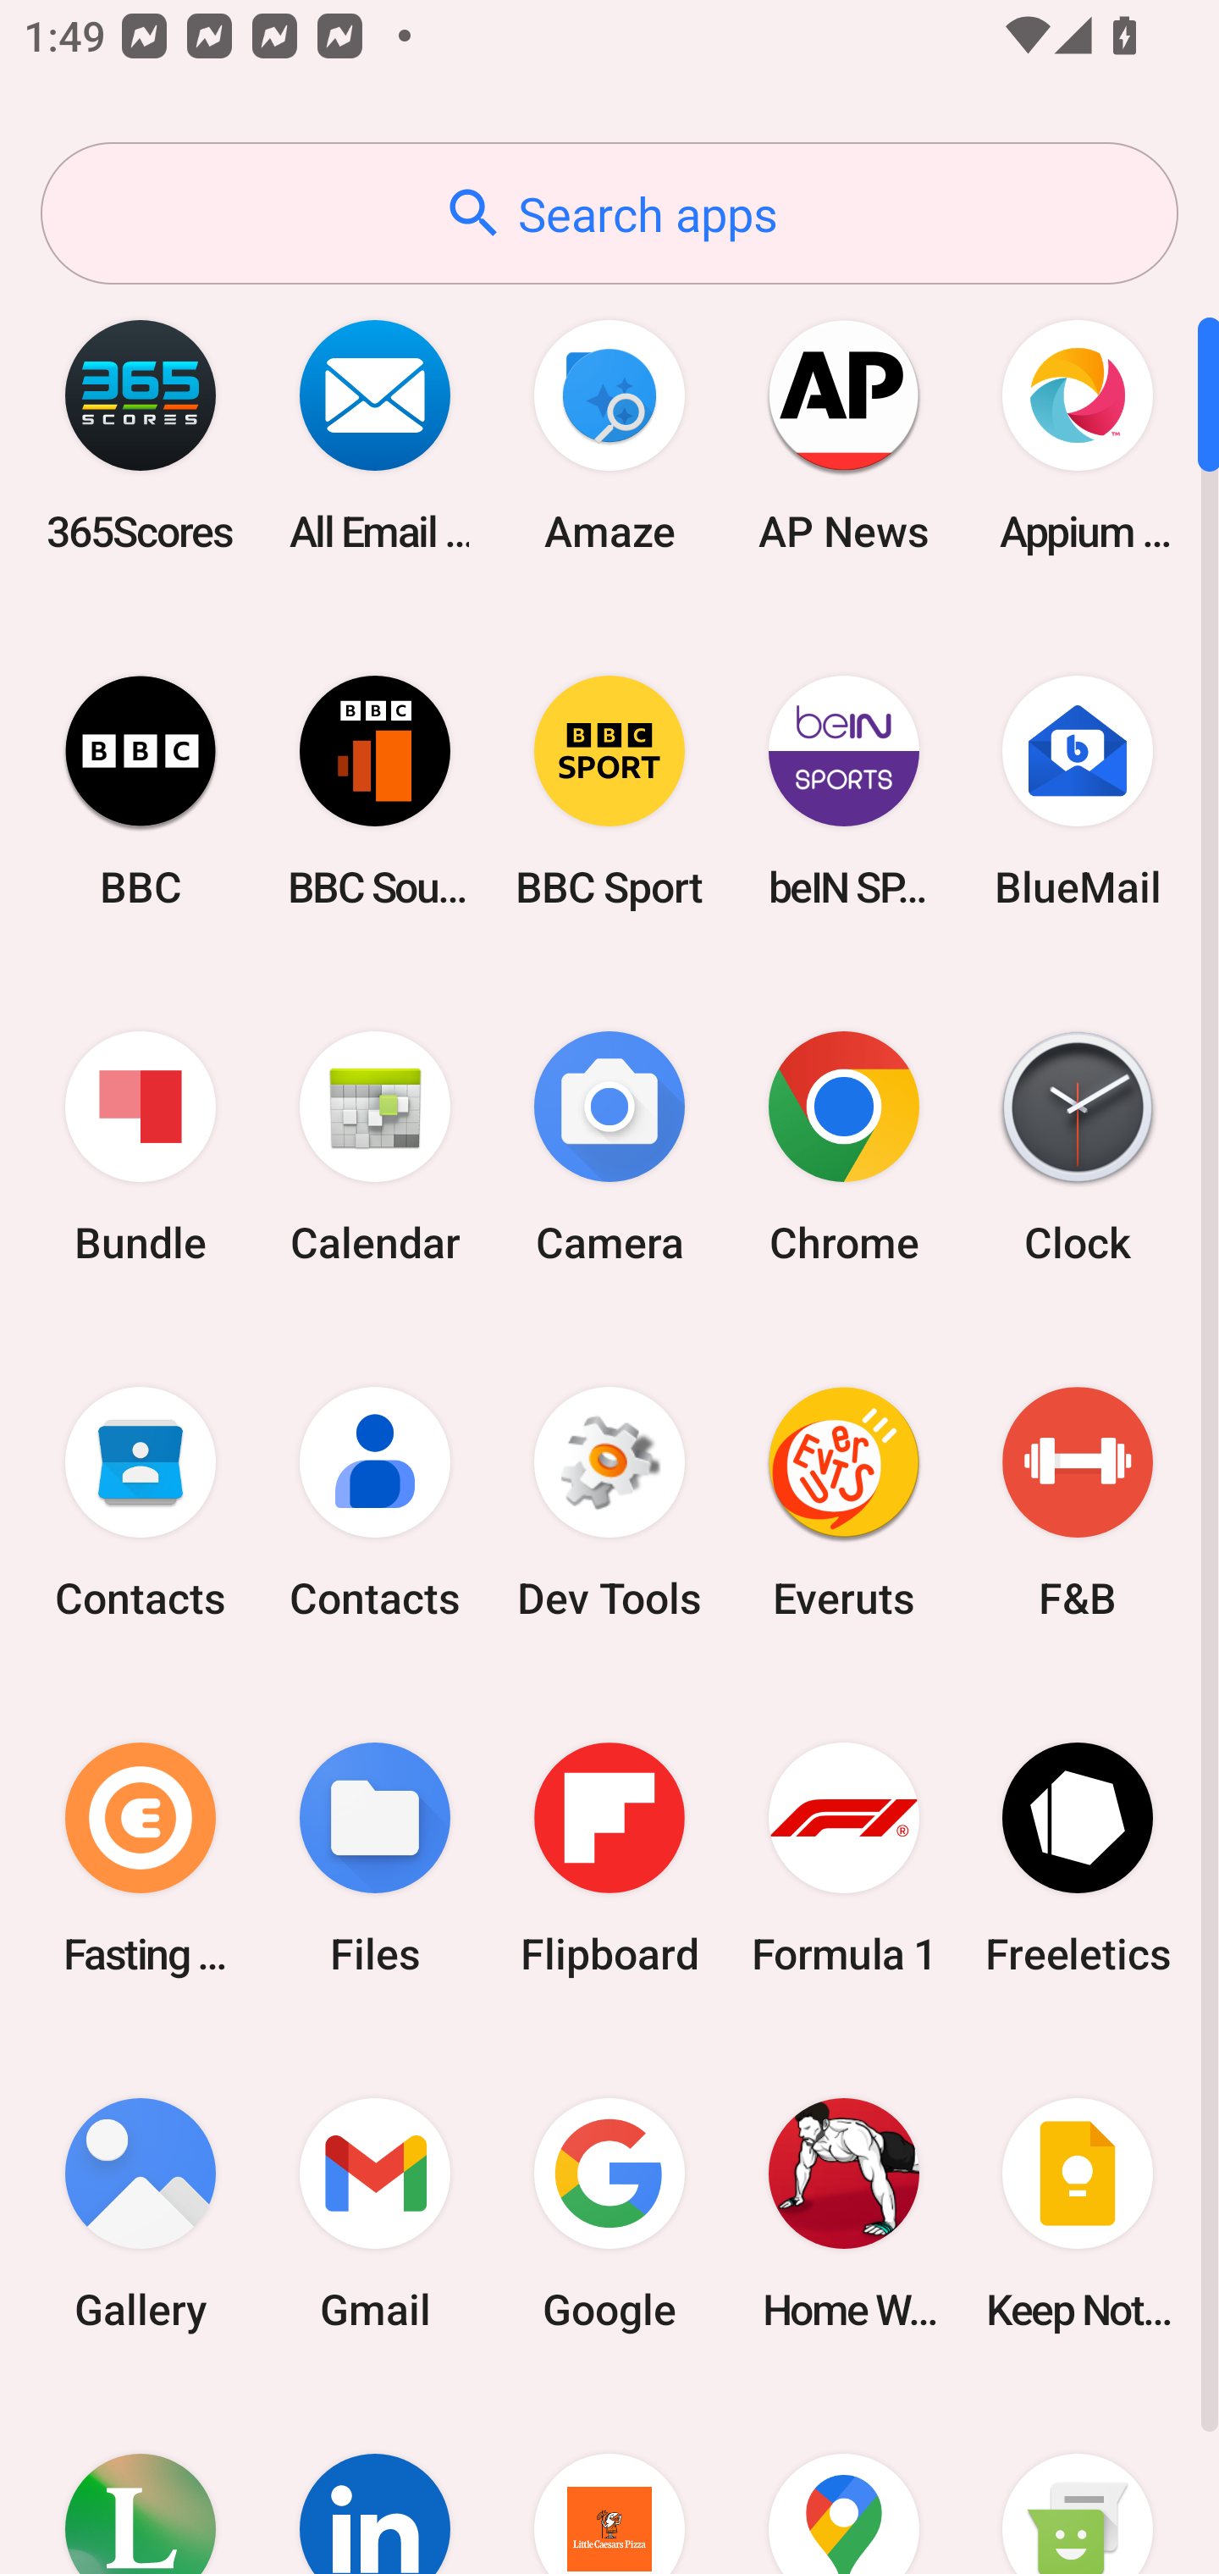 This screenshot has width=1219, height=2574. I want to click on LinkedIn, so click(375, 2483).